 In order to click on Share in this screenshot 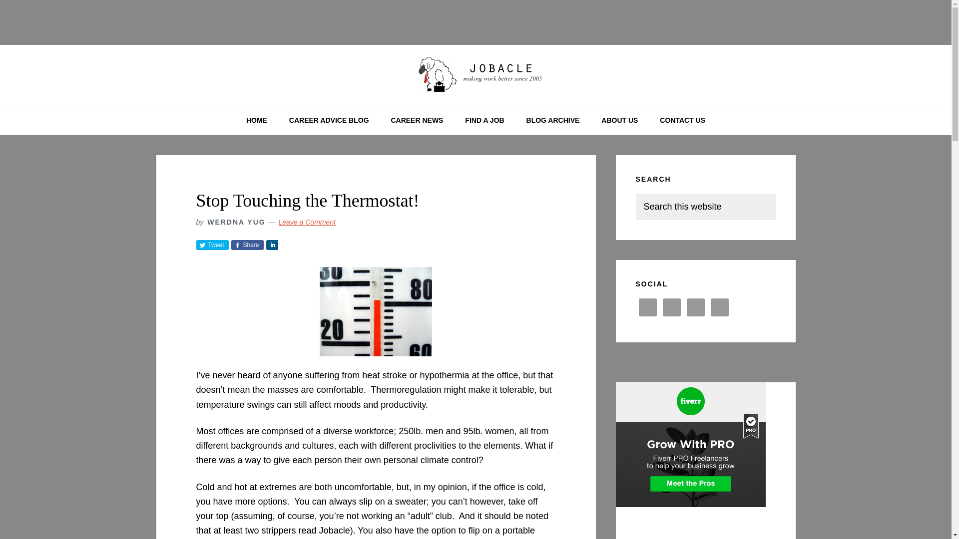, I will do `click(272, 245)`.